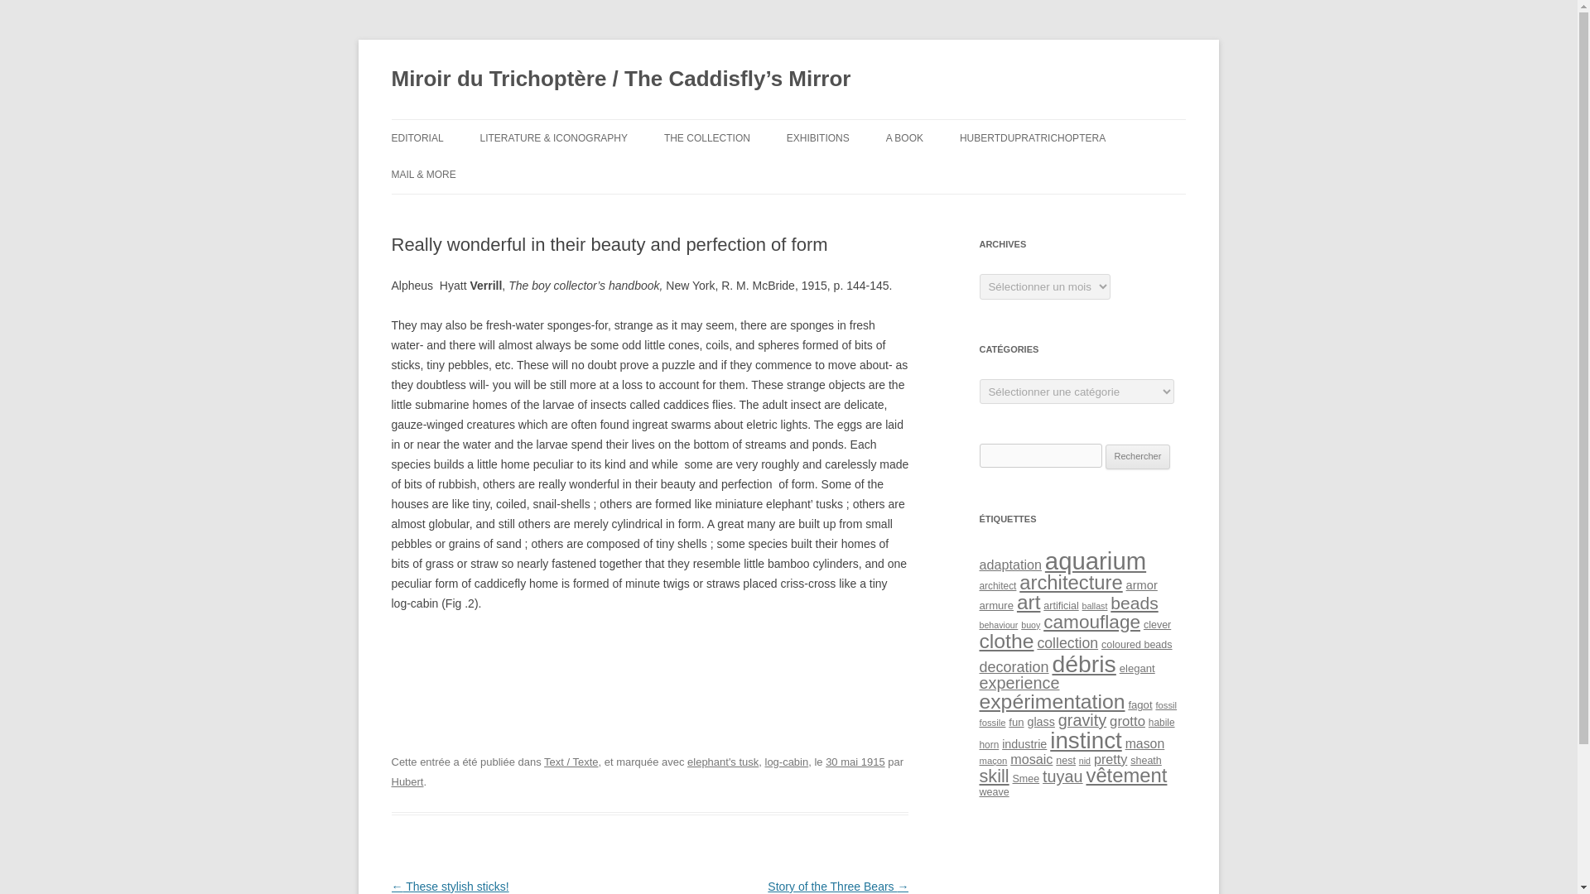  What do you see at coordinates (1010, 565) in the screenshot?
I see `28 sujets` at bounding box center [1010, 565].